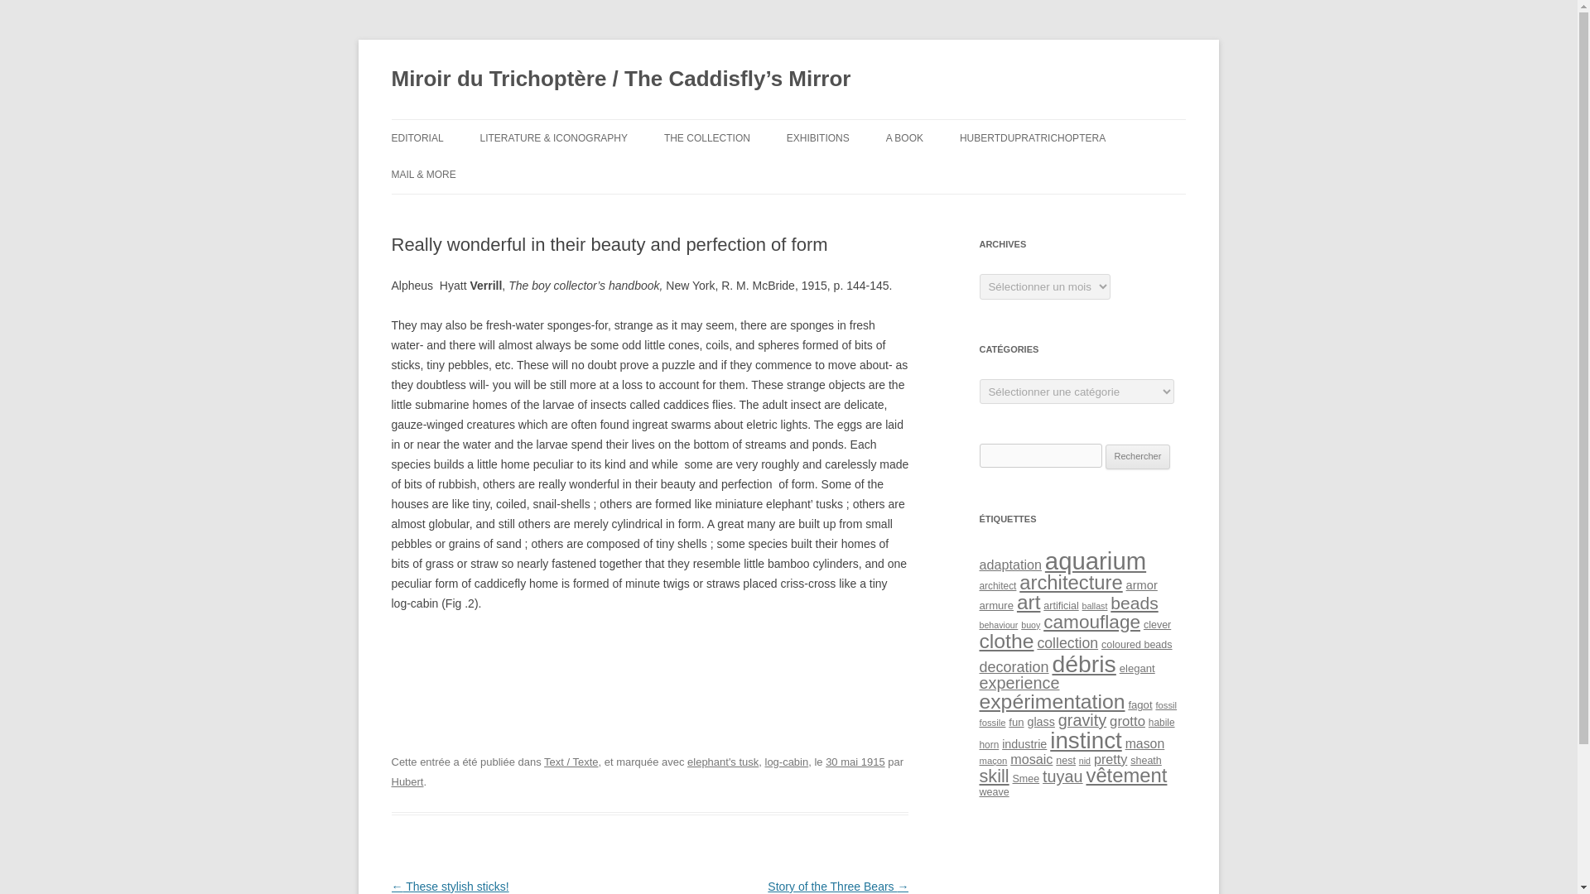  What do you see at coordinates (1010, 565) in the screenshot?
I see `28 sujets` at bounding box center [1010, 565].